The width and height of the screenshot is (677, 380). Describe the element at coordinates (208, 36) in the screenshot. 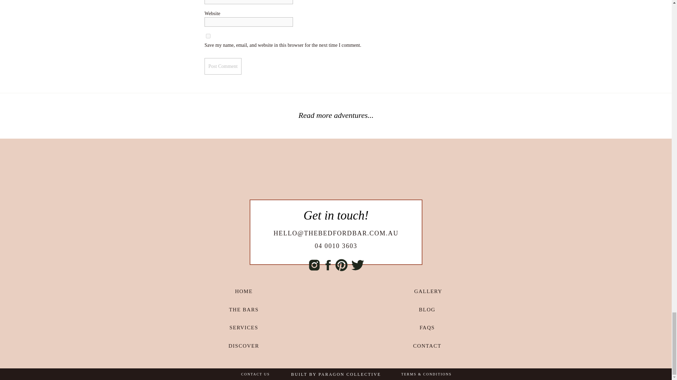

I see `yes` at that location.